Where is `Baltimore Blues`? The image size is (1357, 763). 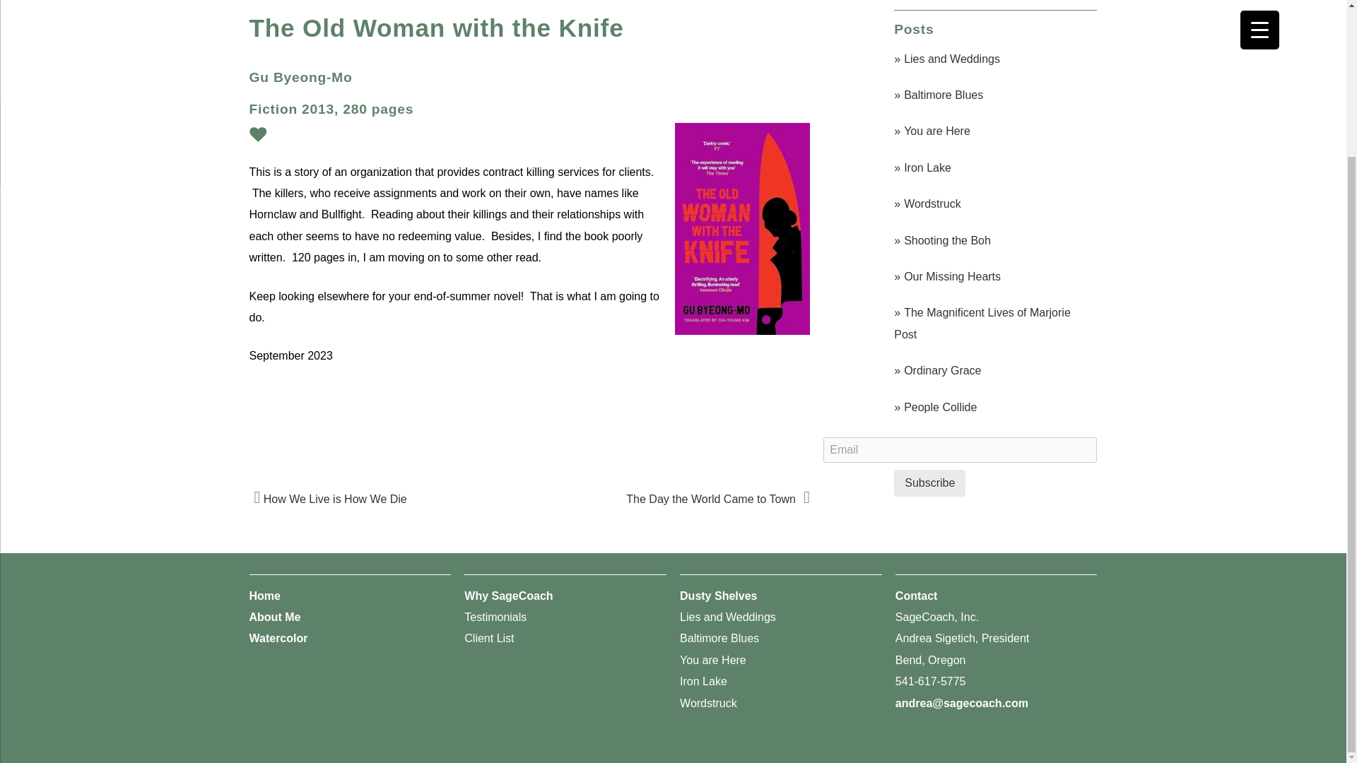 Baltimore Blues is located at coordinates (719, 638).